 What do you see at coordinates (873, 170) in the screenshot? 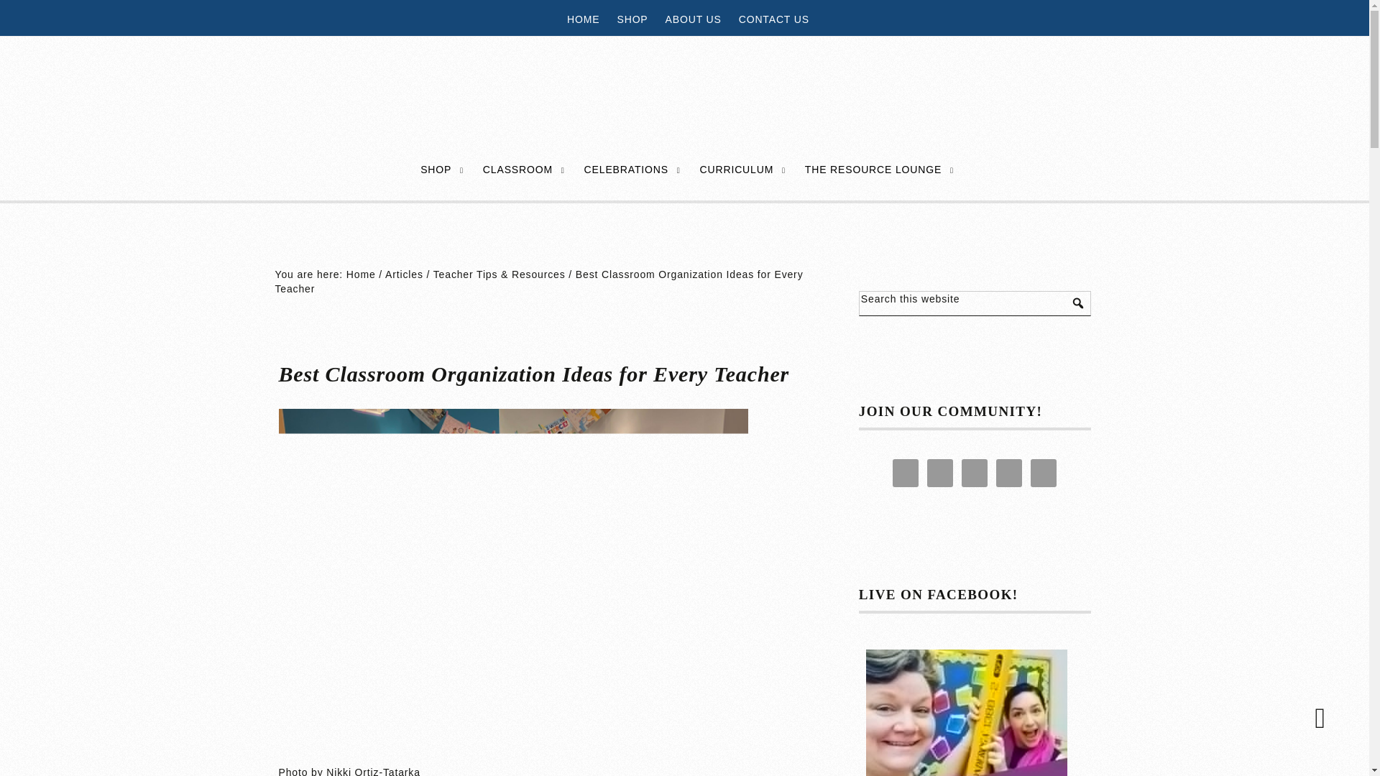
I see `THE RESOURCE LOUNGE` at bounding box center [873, 170].